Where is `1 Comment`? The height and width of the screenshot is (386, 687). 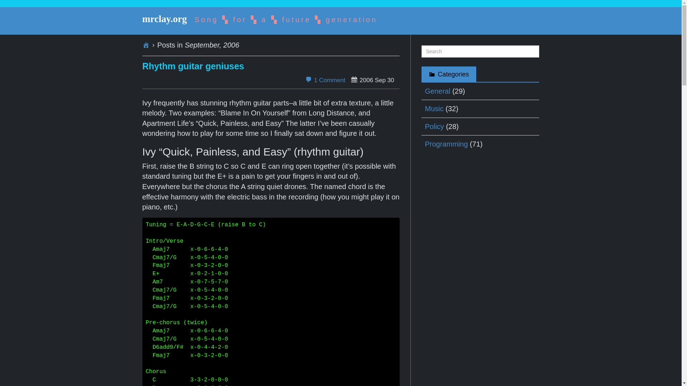
1 Comment is located at coordinates (325, 80).